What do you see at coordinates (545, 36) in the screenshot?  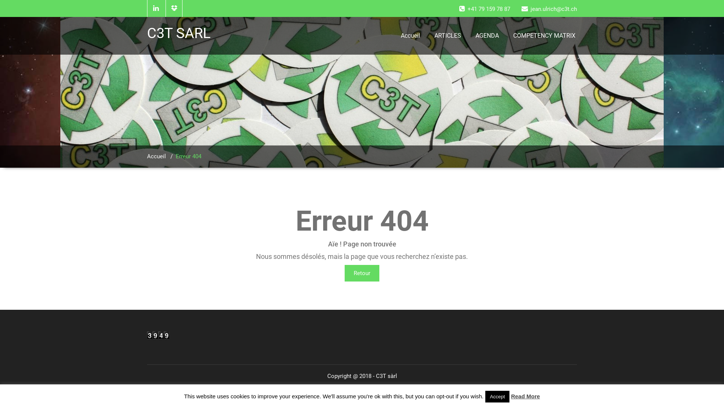 I see `COMPETENCY MATRIX` at bounding box center [545, 36].